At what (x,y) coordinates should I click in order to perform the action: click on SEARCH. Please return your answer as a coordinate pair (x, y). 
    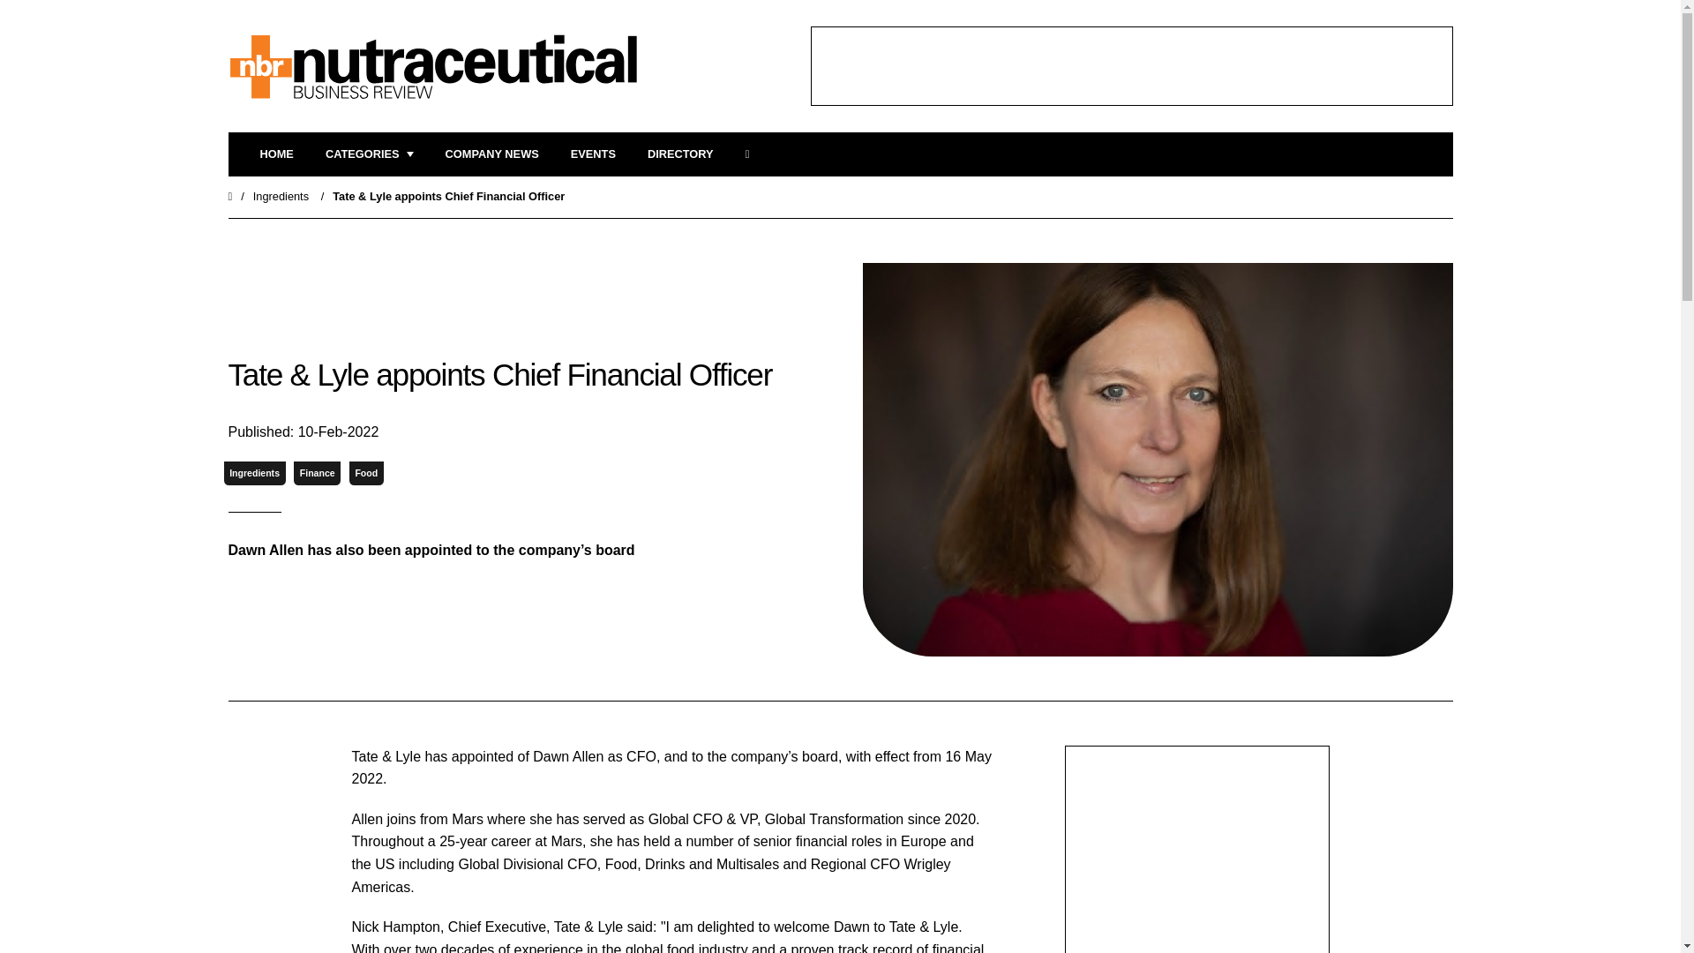
    Looking at the image, I should click on (753, 154).